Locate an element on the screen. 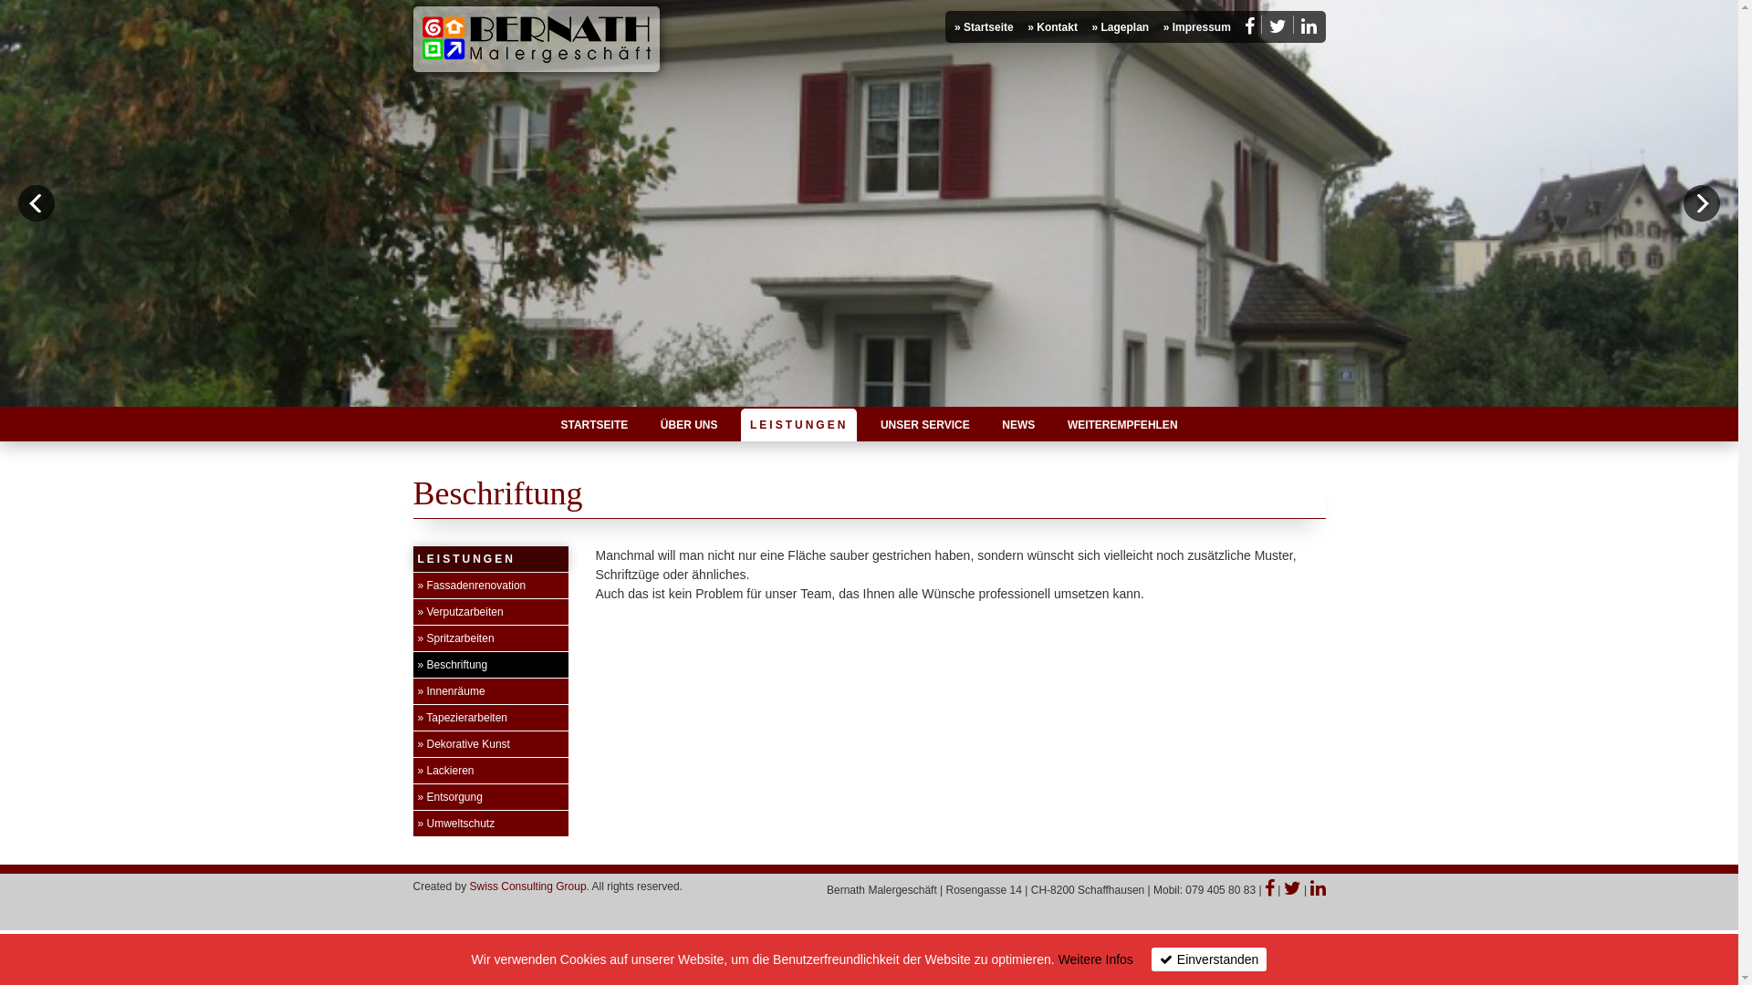  LEISTUNGEN is located at coordinates (799, 425).